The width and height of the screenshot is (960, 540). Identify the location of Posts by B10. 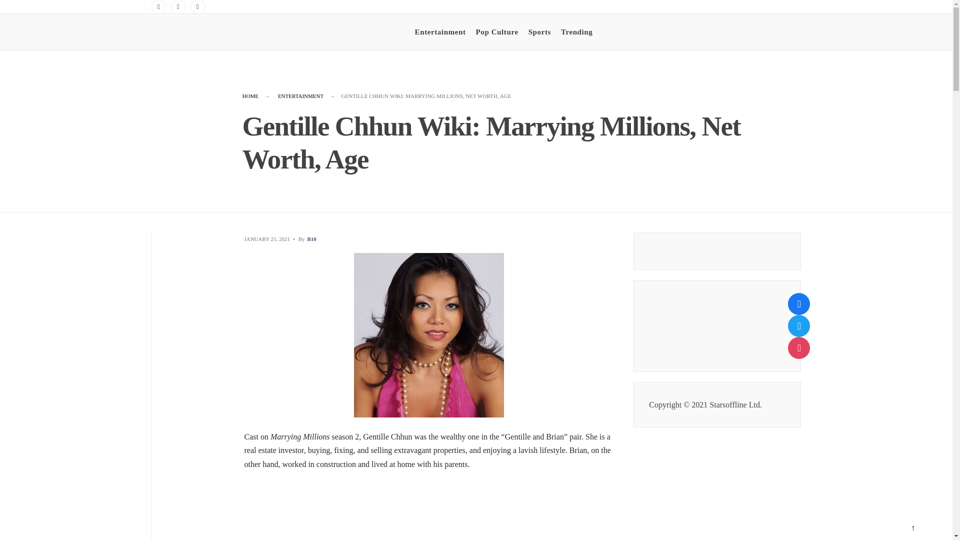
(311, 238).